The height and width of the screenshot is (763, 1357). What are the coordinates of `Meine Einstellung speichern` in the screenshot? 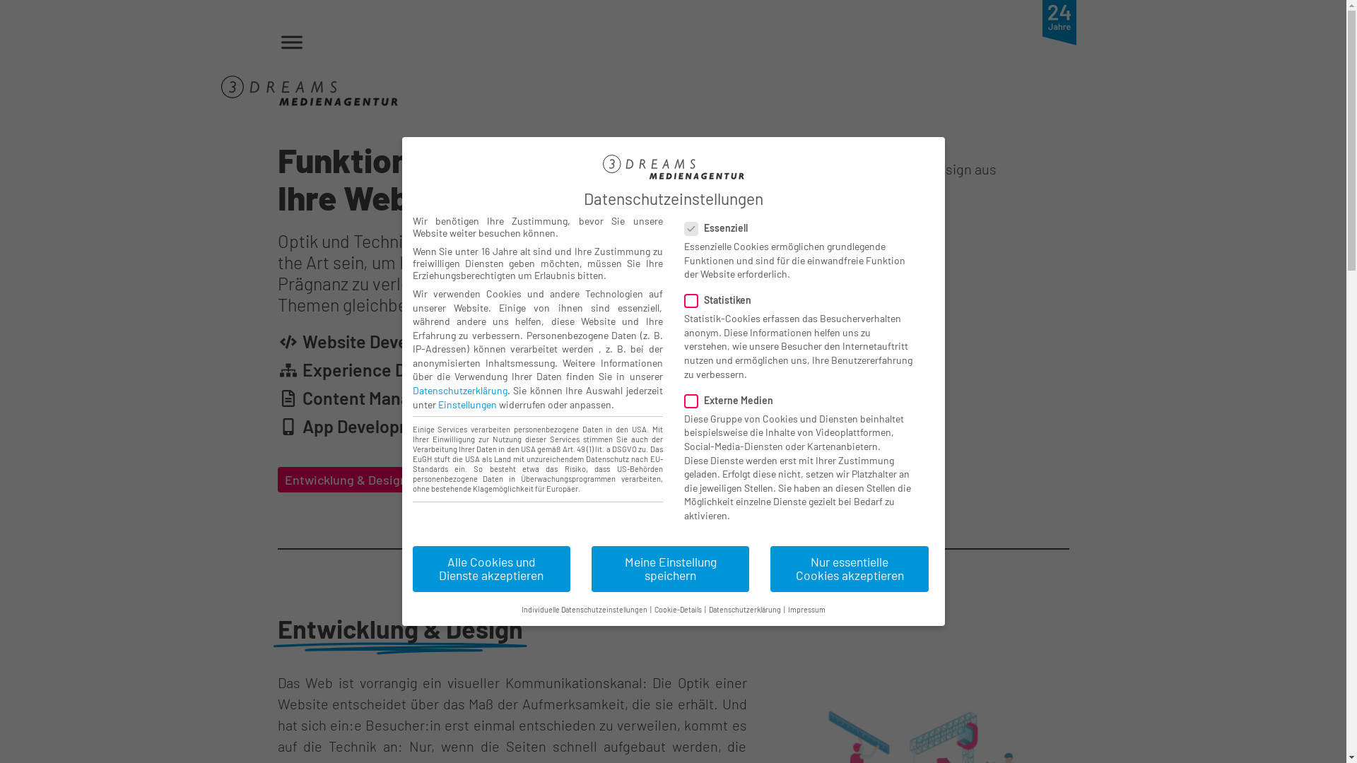 It's located at (670, 569).